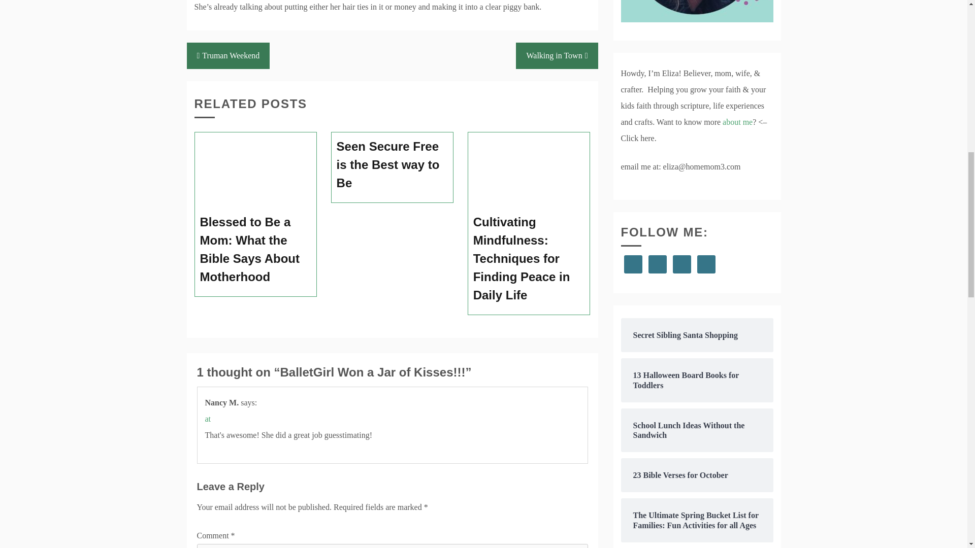 This screenshot has height=548, width=975. I want to click on Seen Secure Free is the Best way to Be, so click(392, 165).